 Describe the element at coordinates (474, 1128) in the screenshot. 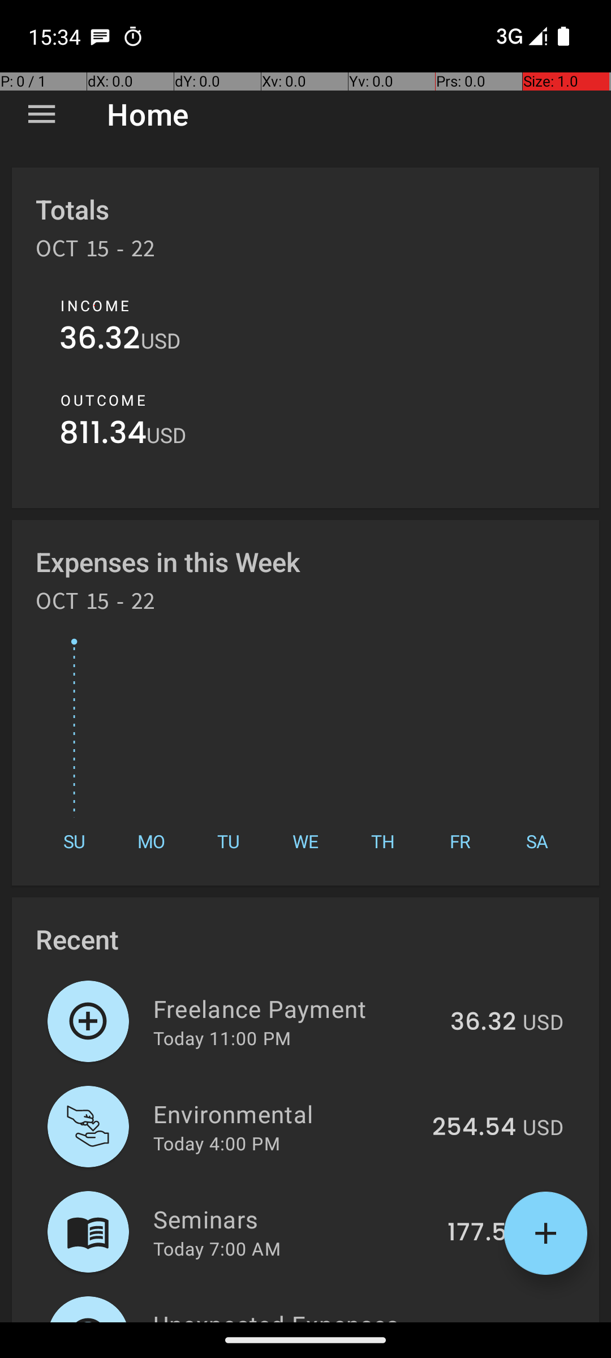

I see `254.54` at that location.